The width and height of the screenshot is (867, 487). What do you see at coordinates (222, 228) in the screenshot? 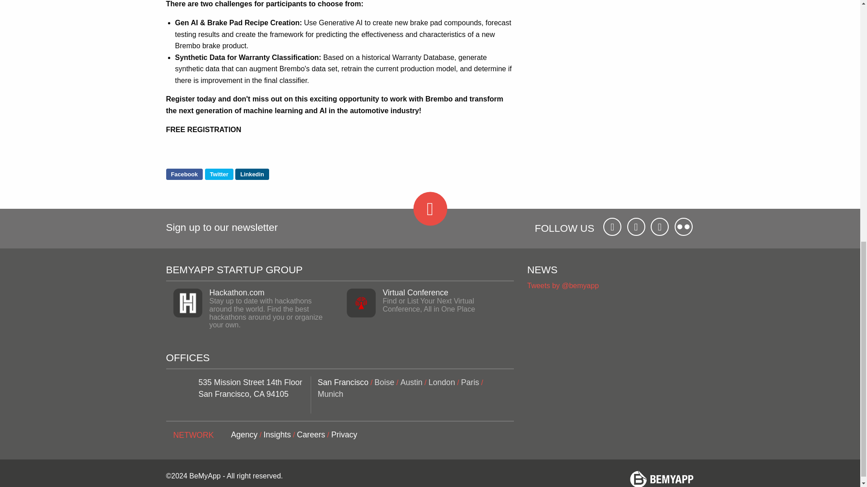
I see `Sign up to our newsletter` at bounding box center [222, 228].